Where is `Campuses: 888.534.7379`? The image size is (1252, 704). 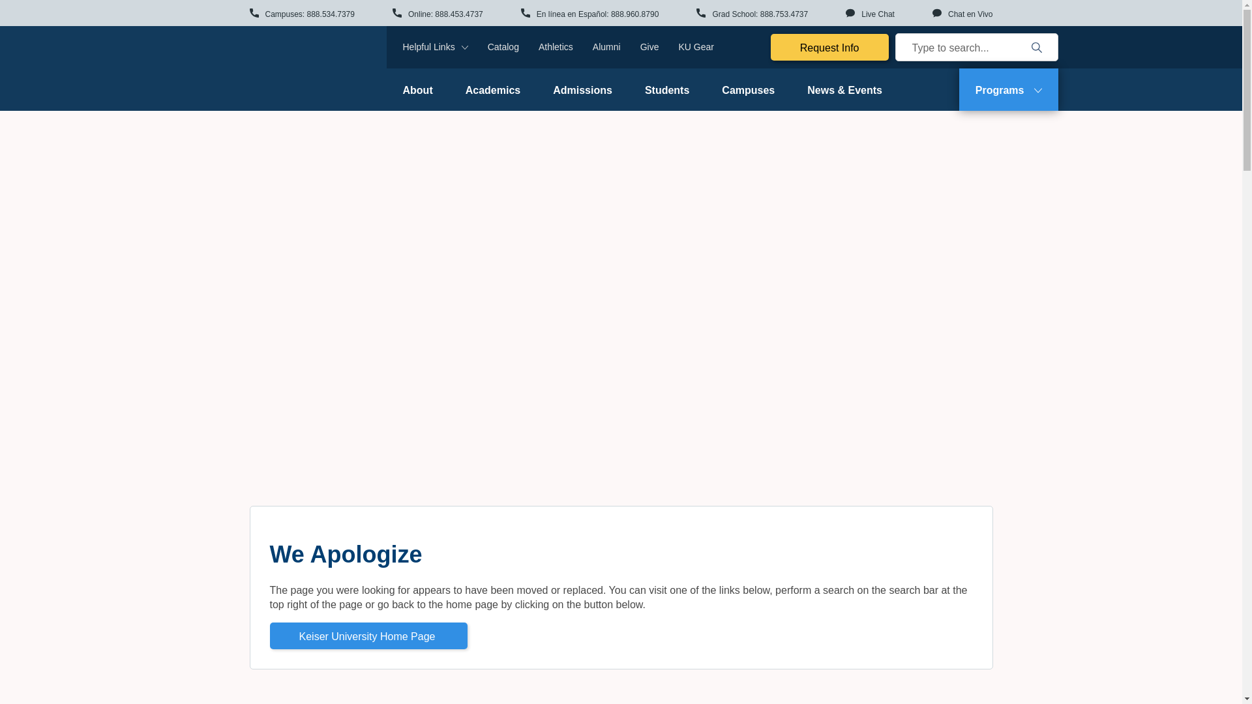 Campuses: 888.534.7379 is located at coordinates (301, 14).